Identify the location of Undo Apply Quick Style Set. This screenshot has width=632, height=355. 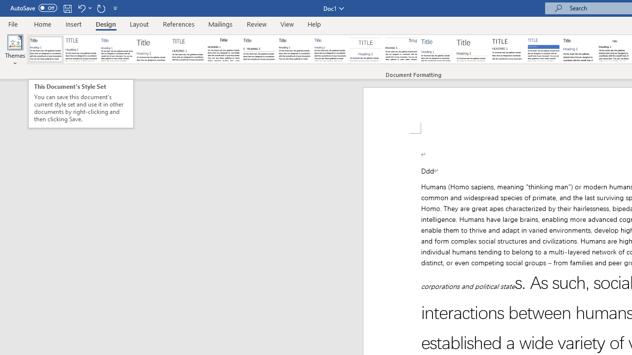
(84, 8).